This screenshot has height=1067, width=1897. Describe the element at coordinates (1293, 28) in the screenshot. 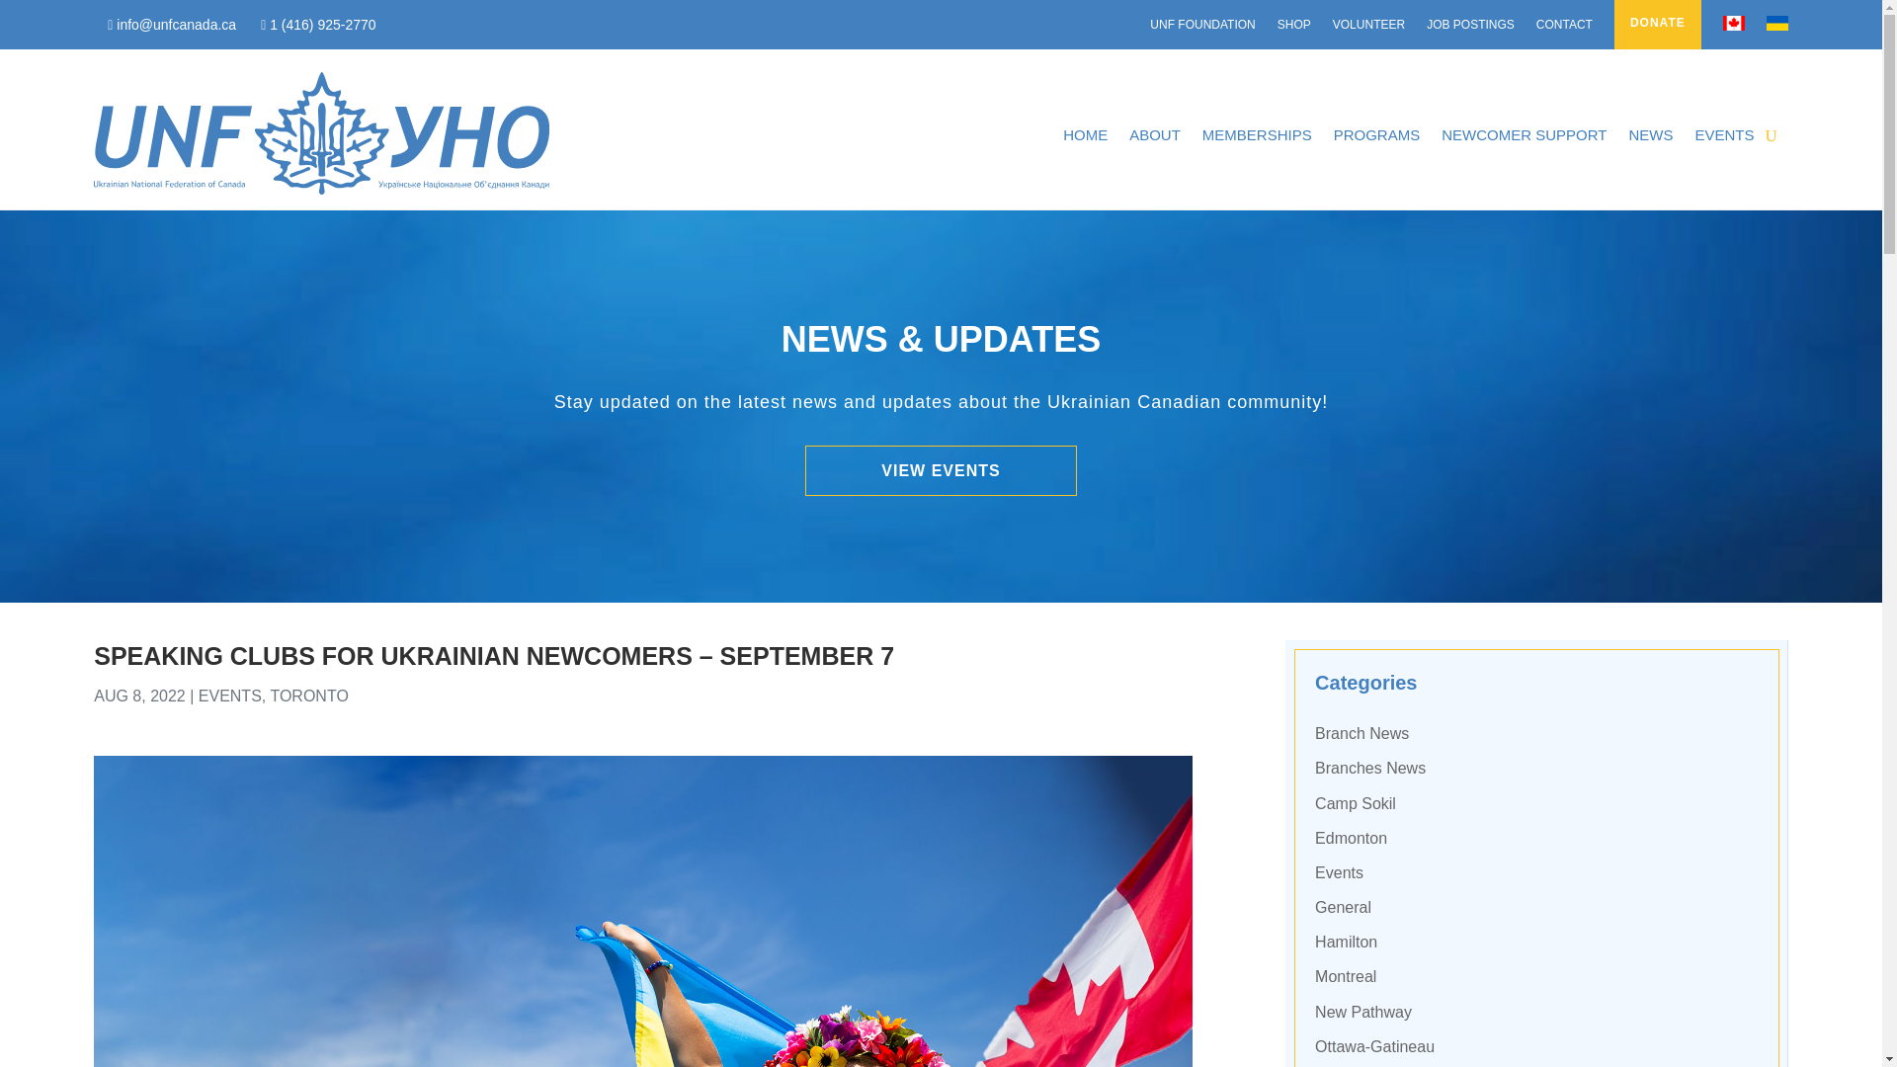

I see `SHOP` at that location.